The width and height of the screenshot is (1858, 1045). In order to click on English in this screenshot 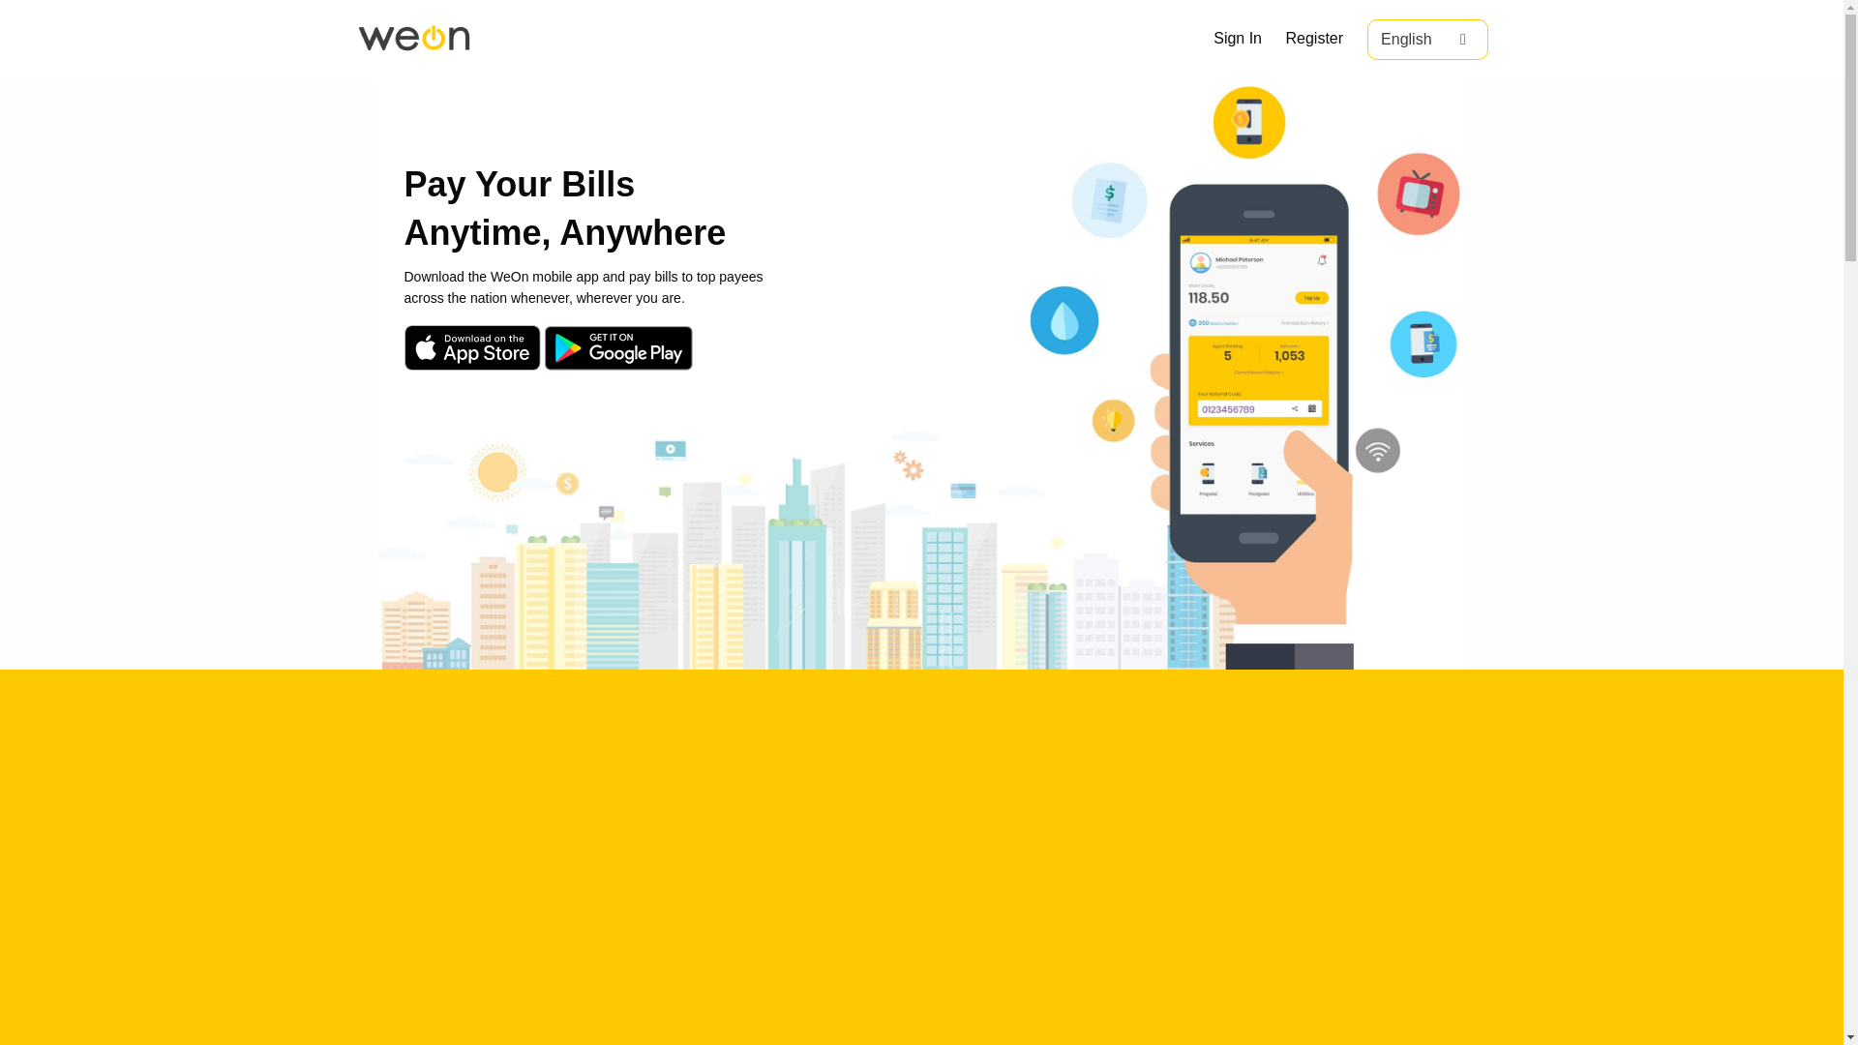, I will do `click(1426, 39)`.